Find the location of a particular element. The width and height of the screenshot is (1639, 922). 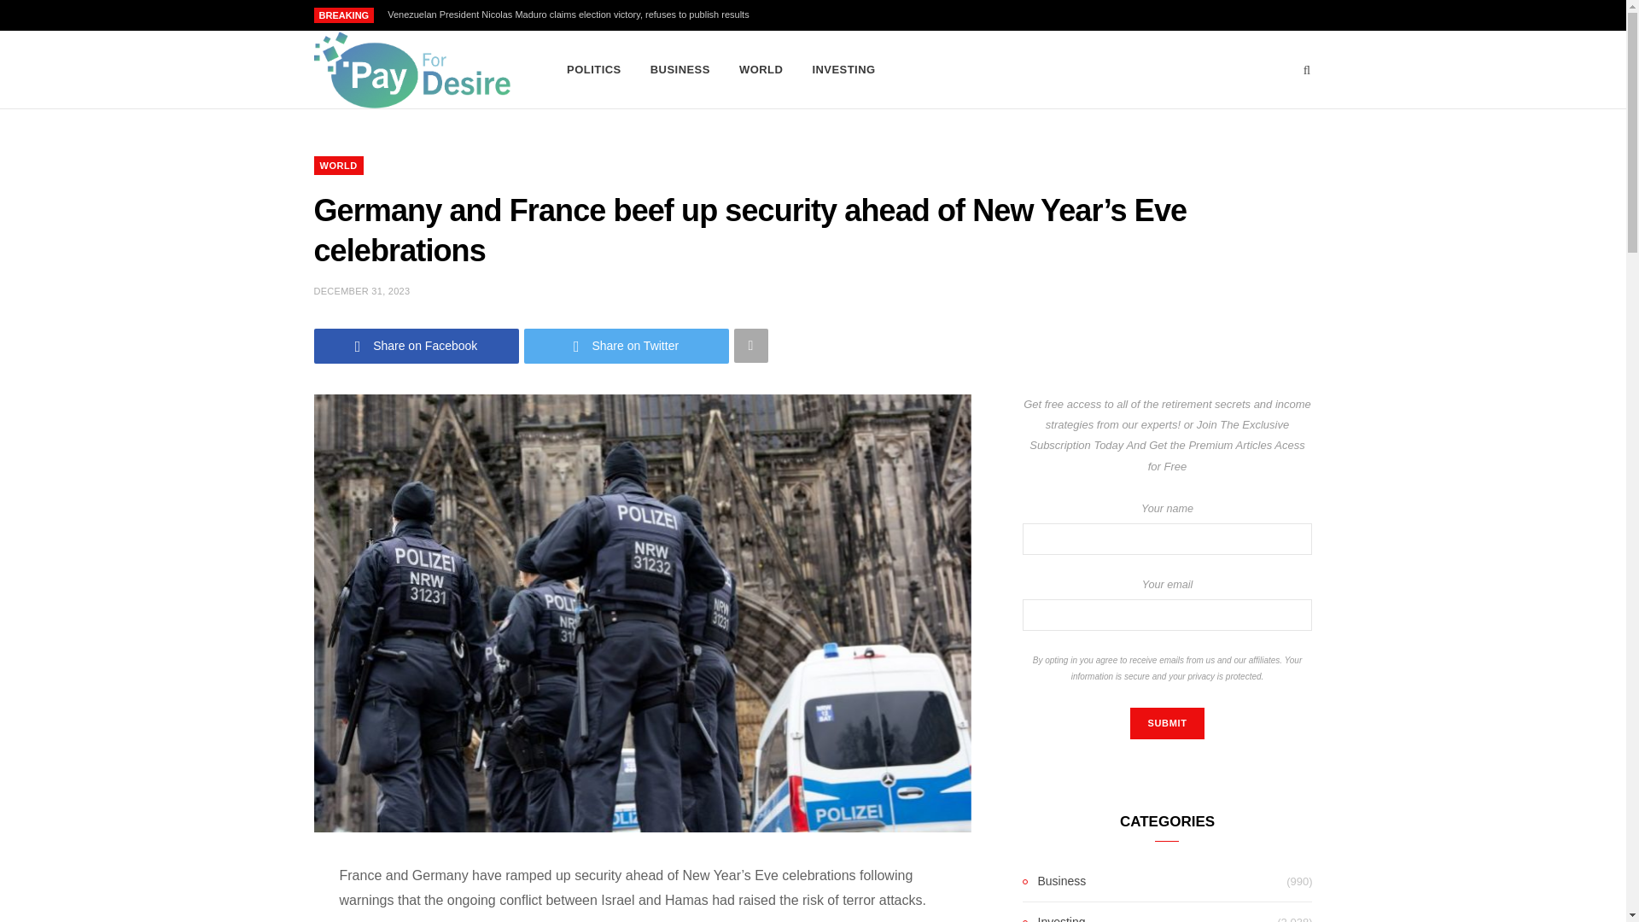

Share on Twitter is located at coordinates (627, 345).